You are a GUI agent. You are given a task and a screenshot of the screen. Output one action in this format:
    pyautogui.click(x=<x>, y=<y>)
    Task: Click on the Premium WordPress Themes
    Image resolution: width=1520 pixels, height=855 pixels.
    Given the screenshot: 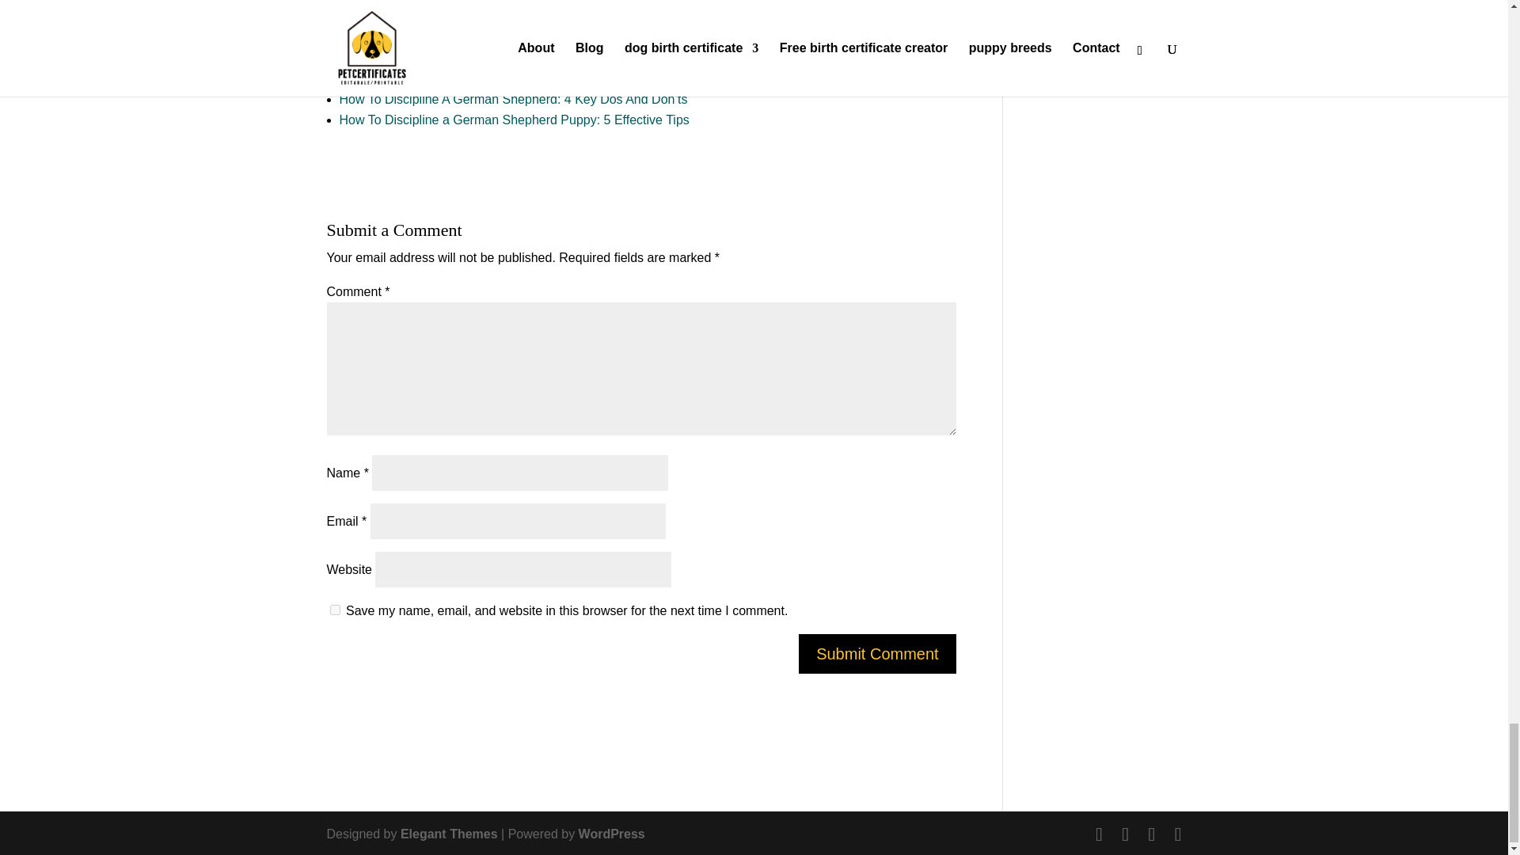 What is the action you would take?
    pyautogui.click(x=450, y=834)
    